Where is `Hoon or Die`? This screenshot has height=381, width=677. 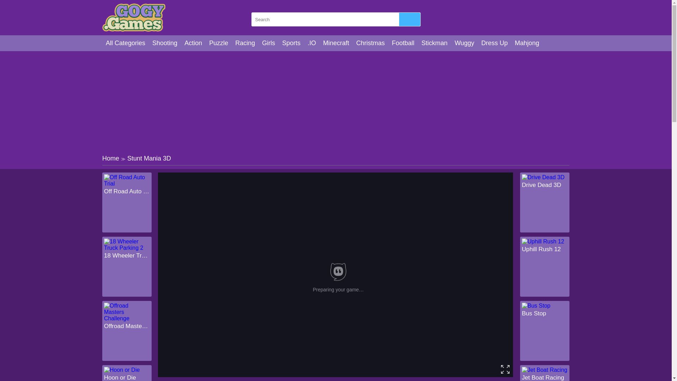
Hoon or Die is located at coordinates (127, 377).